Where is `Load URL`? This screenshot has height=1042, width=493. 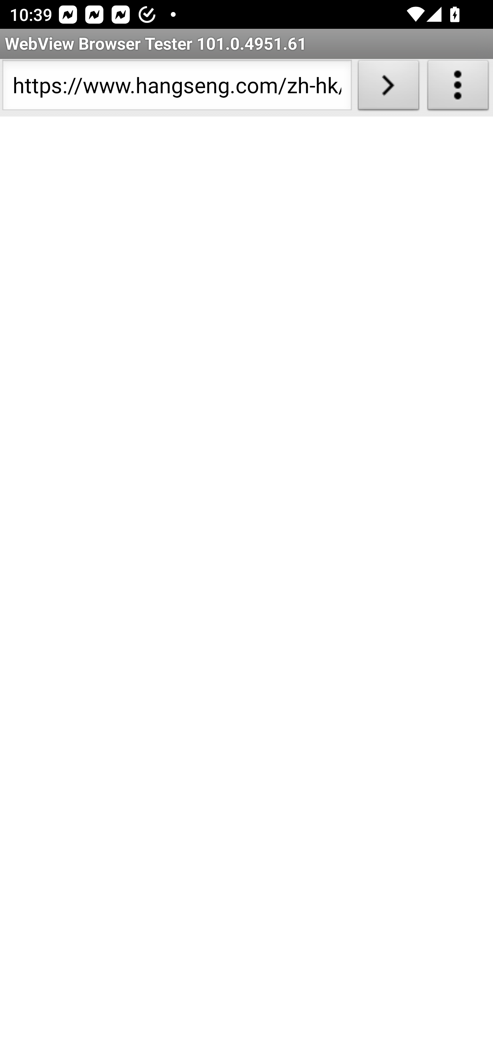
Load URL is located at coordinates (388, 88).